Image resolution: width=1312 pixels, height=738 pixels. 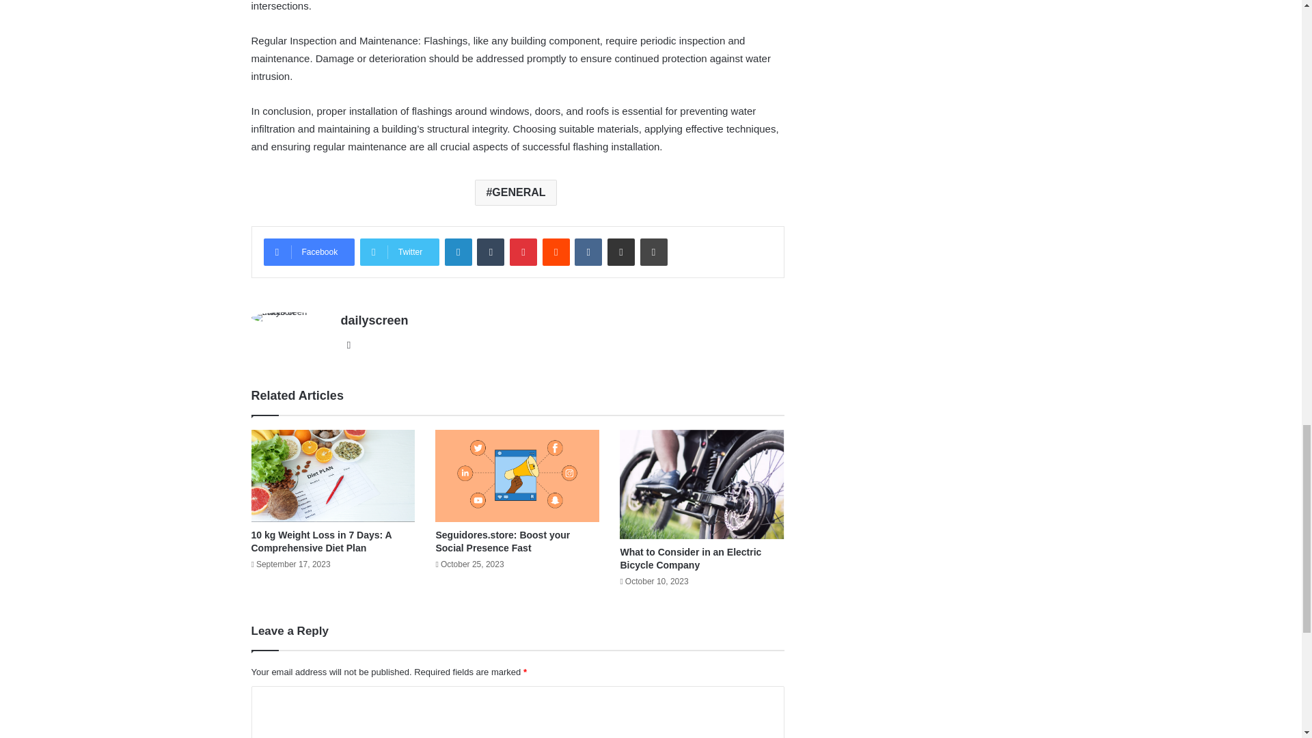 I want to click on 10 kg Weight Loss in 7 Days: A Comprehensive Diet Plan, so click(x=322, y=541).